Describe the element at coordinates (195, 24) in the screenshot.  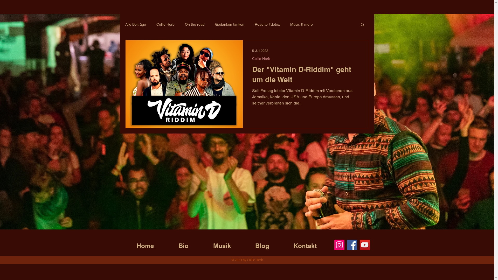
I see `On the road` at that location.